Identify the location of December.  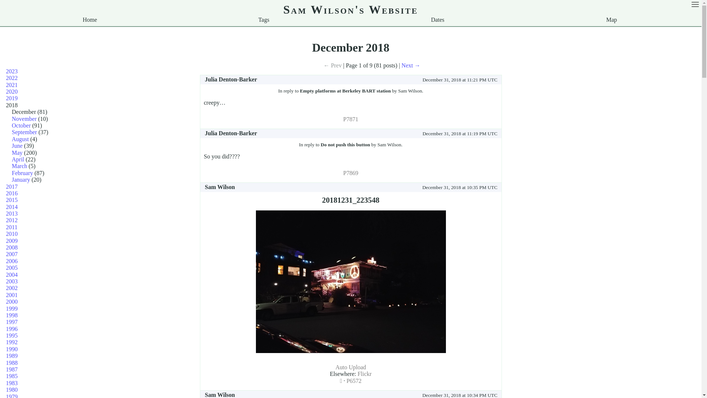
(25, 112).